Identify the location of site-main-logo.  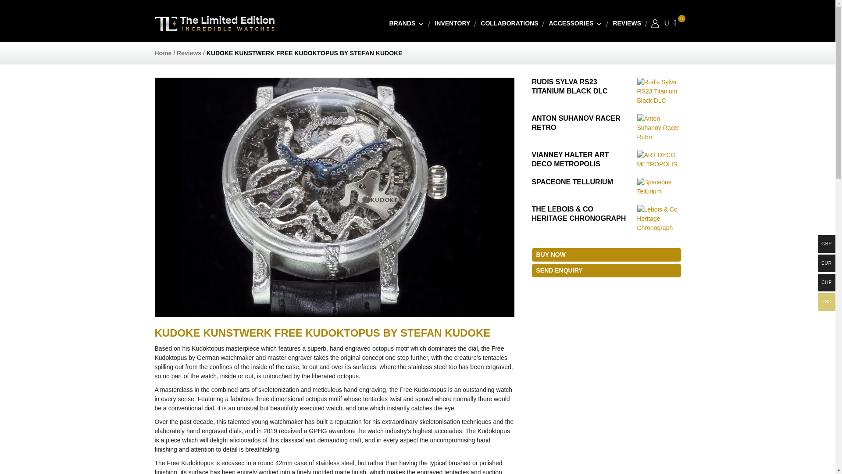
(214, 23).